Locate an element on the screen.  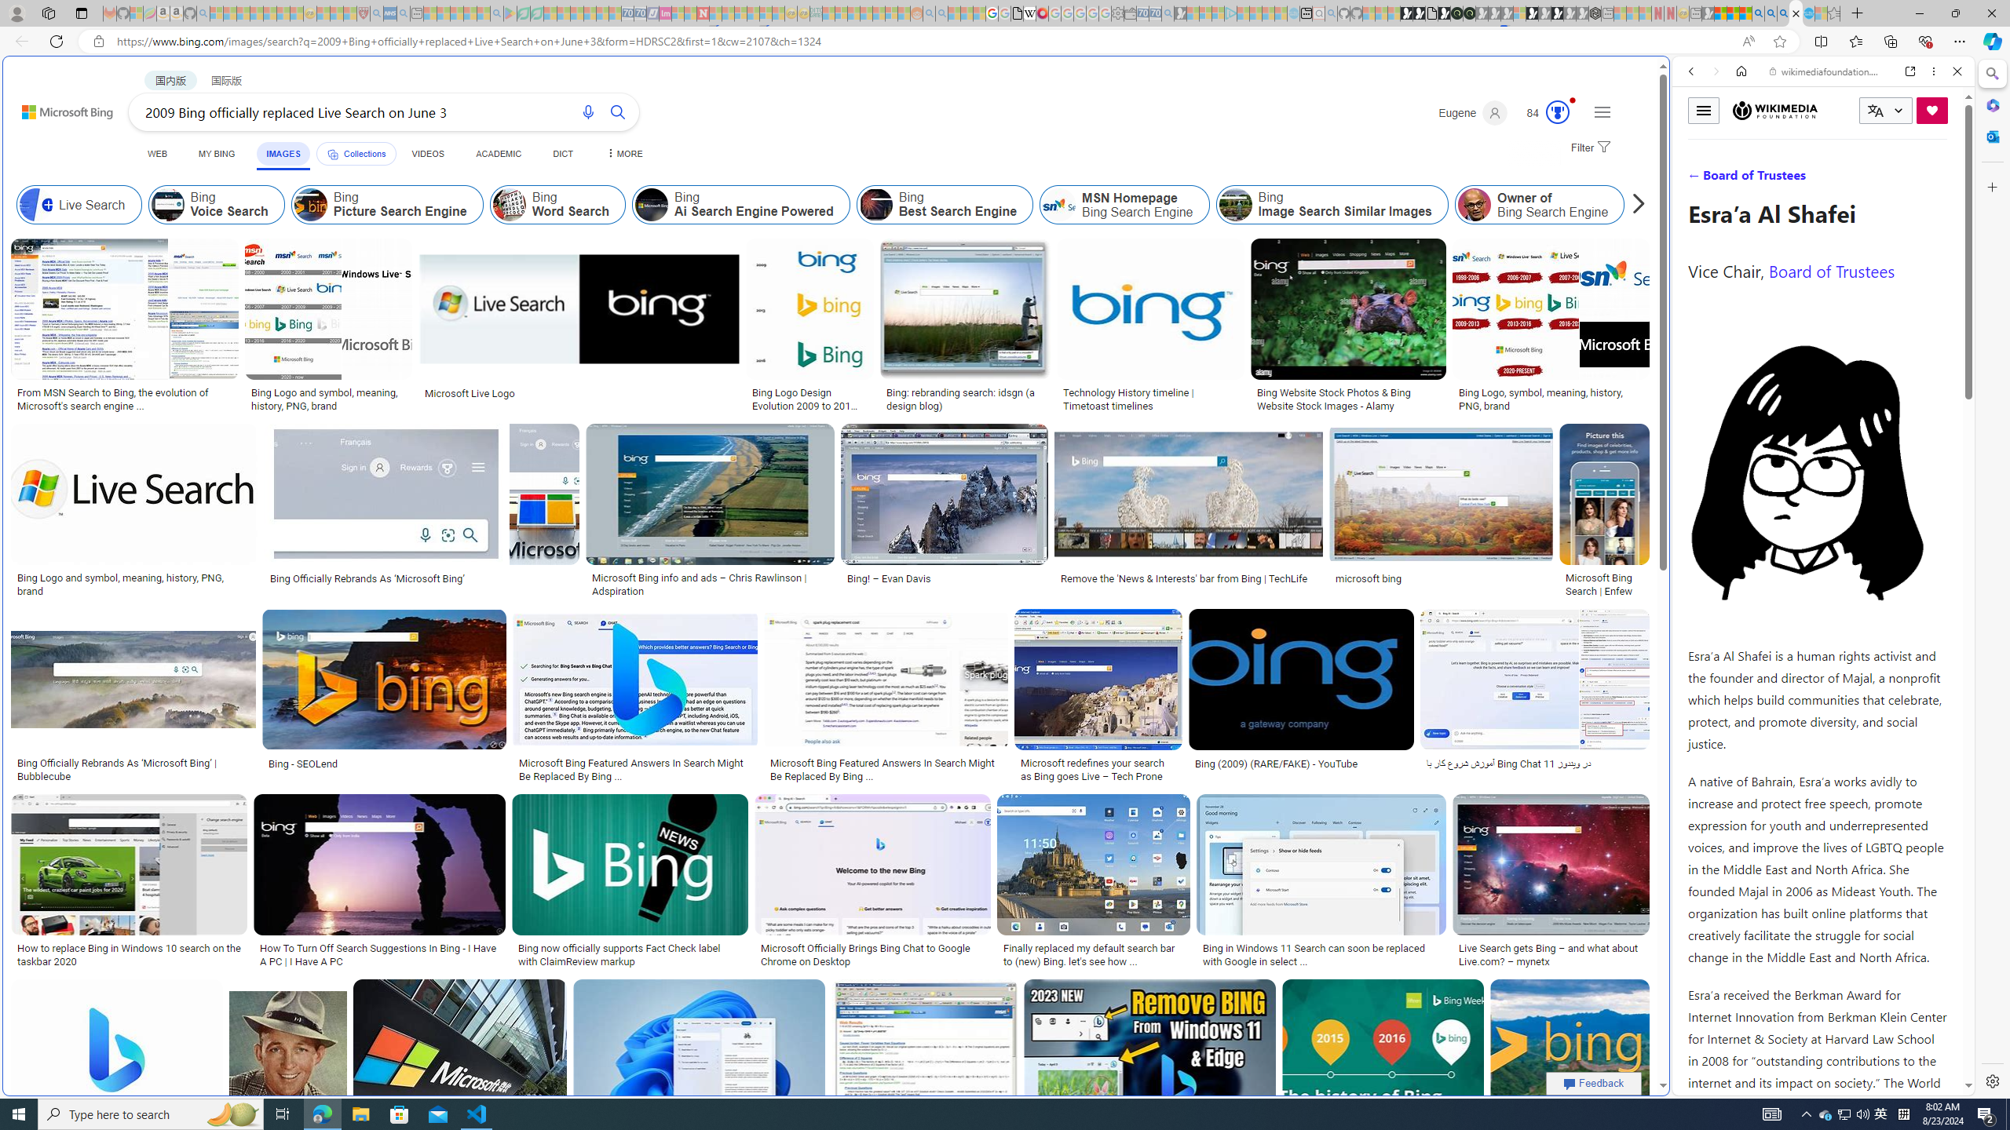
Class: b_serphb is located at coordinates (1939, 180).